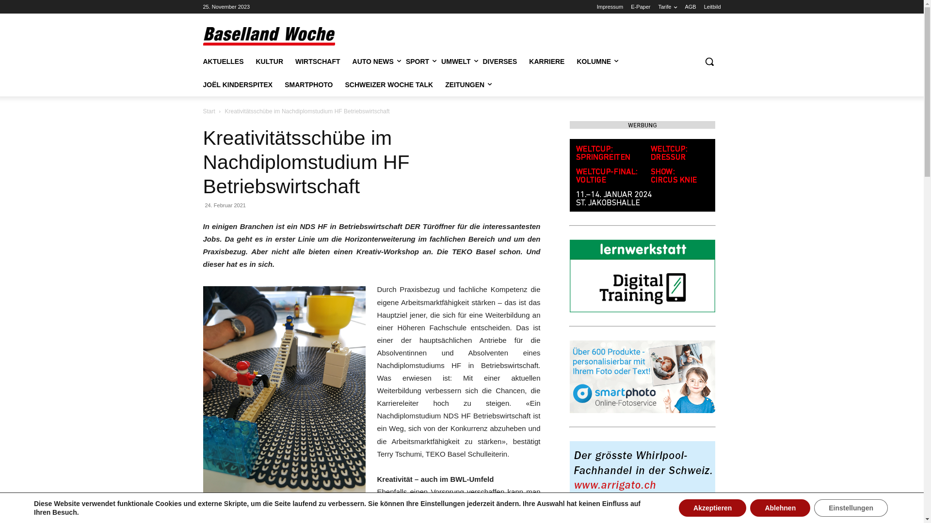  Describe the element at coordinates (668, 7) in the screenshot. I see `Tarife` at that location.